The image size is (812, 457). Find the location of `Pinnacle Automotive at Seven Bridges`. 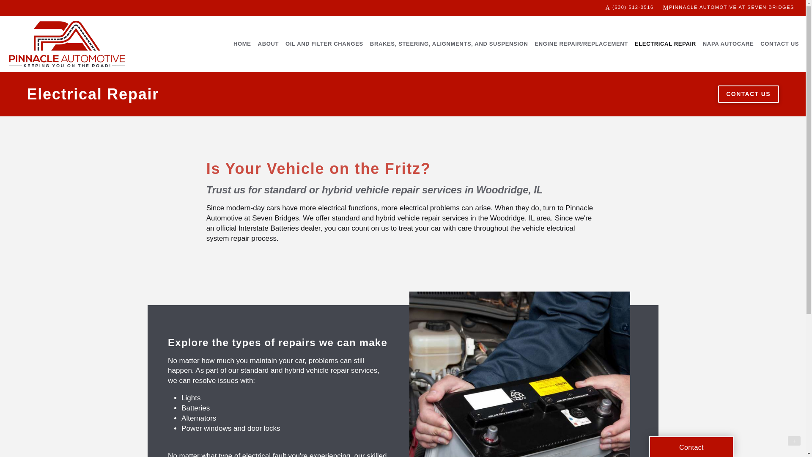

Pinnacle Automotive at Seven Bridges is located at coordinates (67, 44).